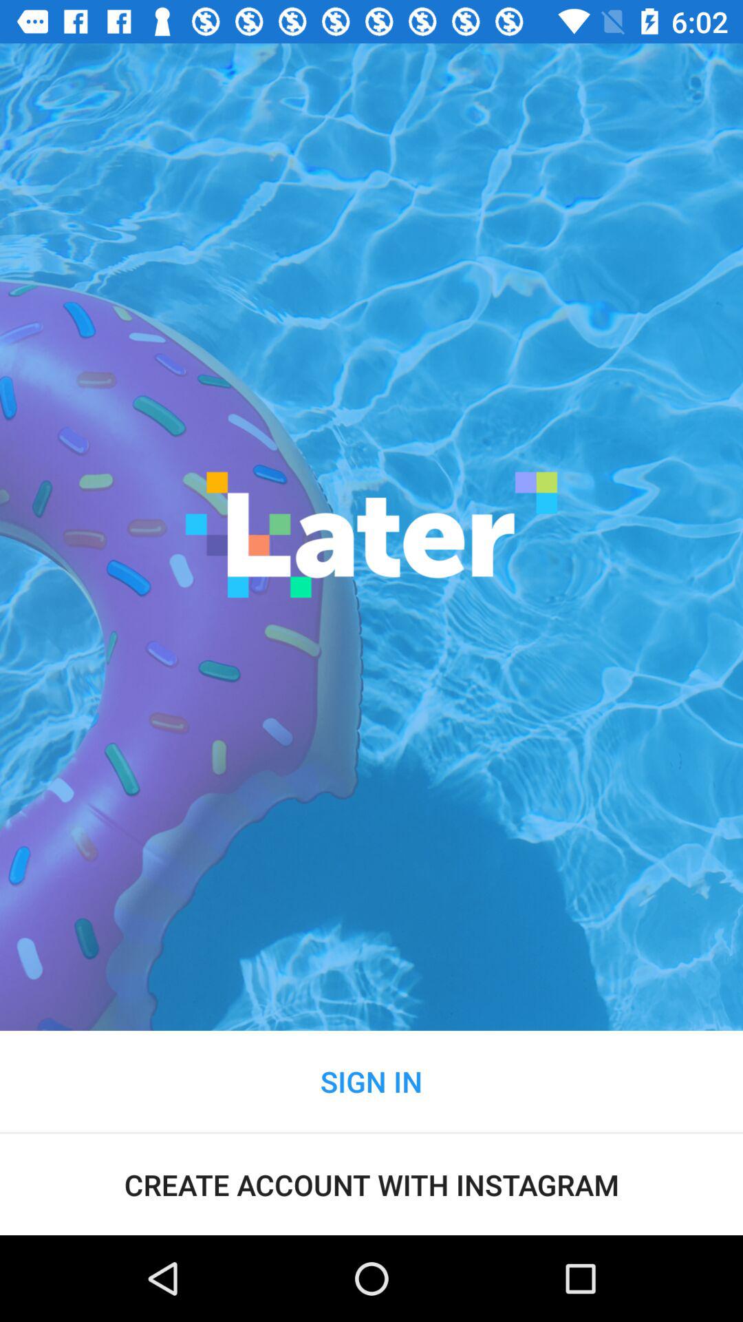 The width and height of the screenshot is (743, 1322). Describe the element at coordinates (371, 1081) in the screenshot. I see `swipe to the sign in item` at that location.